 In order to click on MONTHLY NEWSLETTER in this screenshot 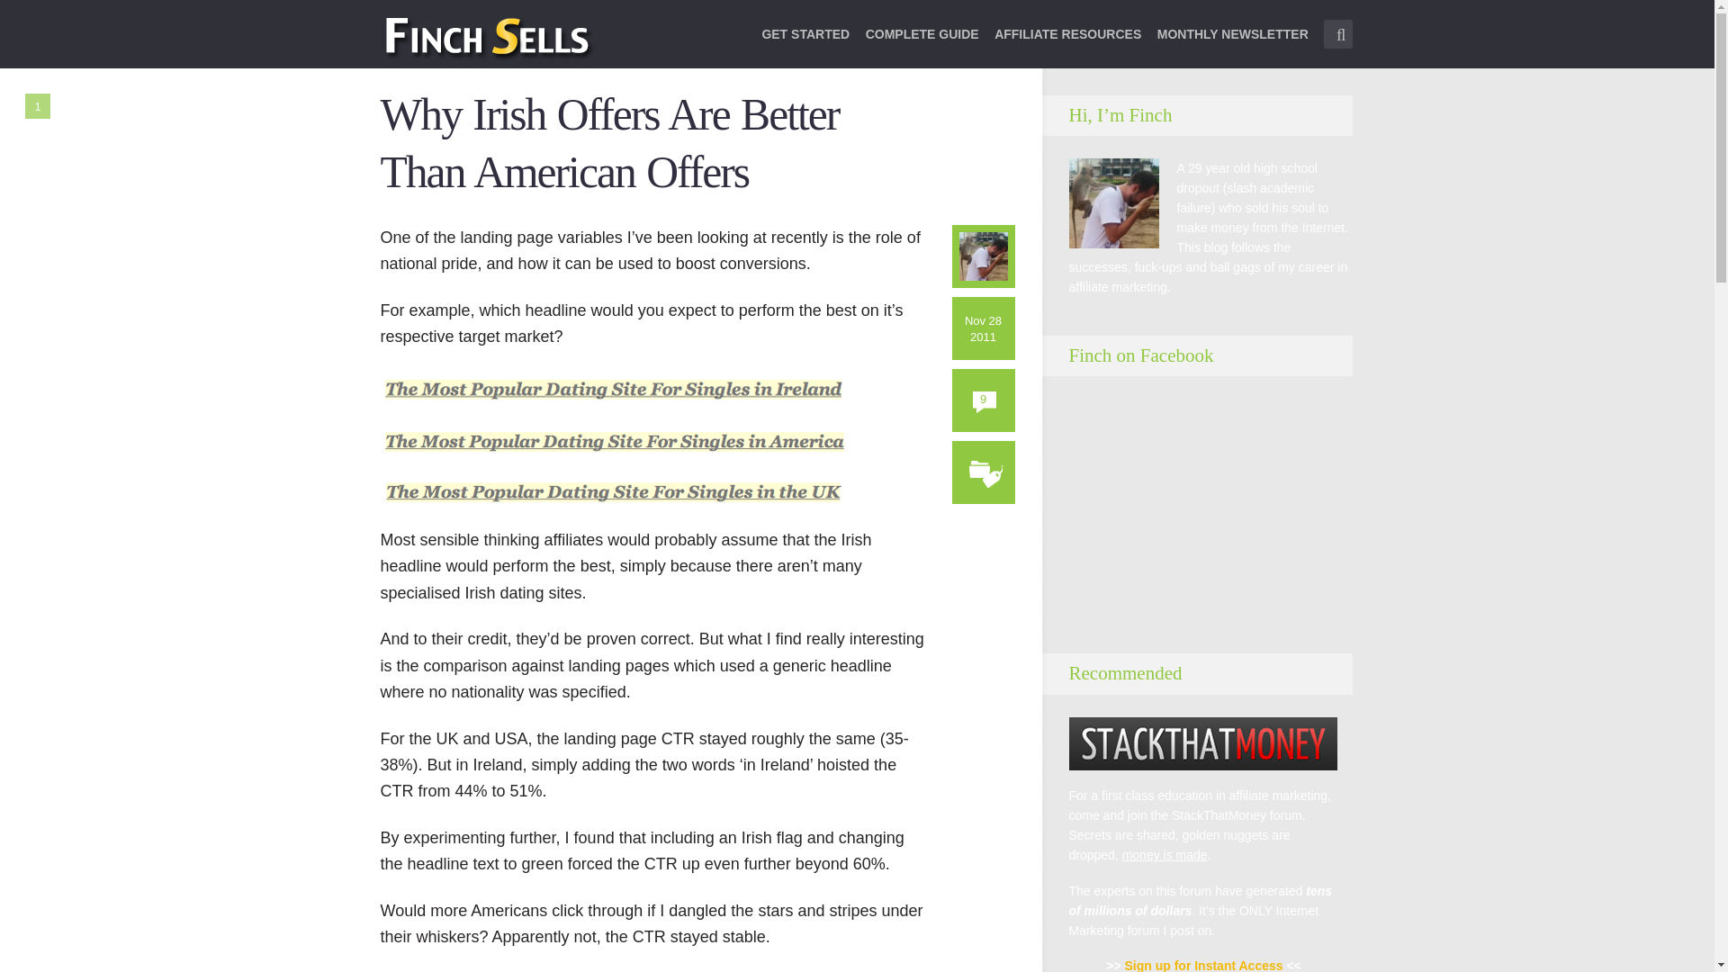, I will do `click(1233, 45)`.